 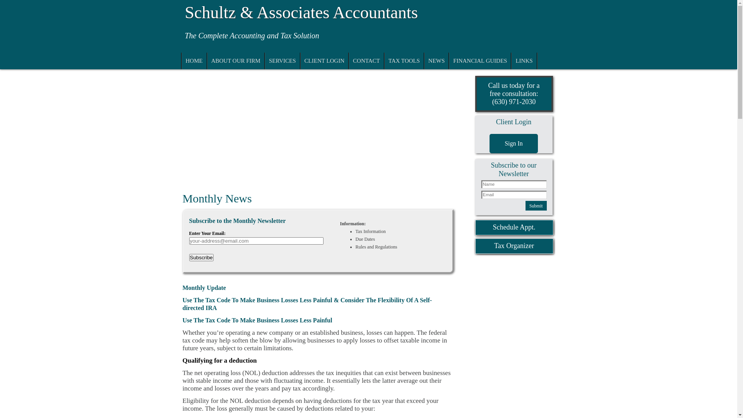 I want to click on Schedule Appt., so click(x=514, y=228).